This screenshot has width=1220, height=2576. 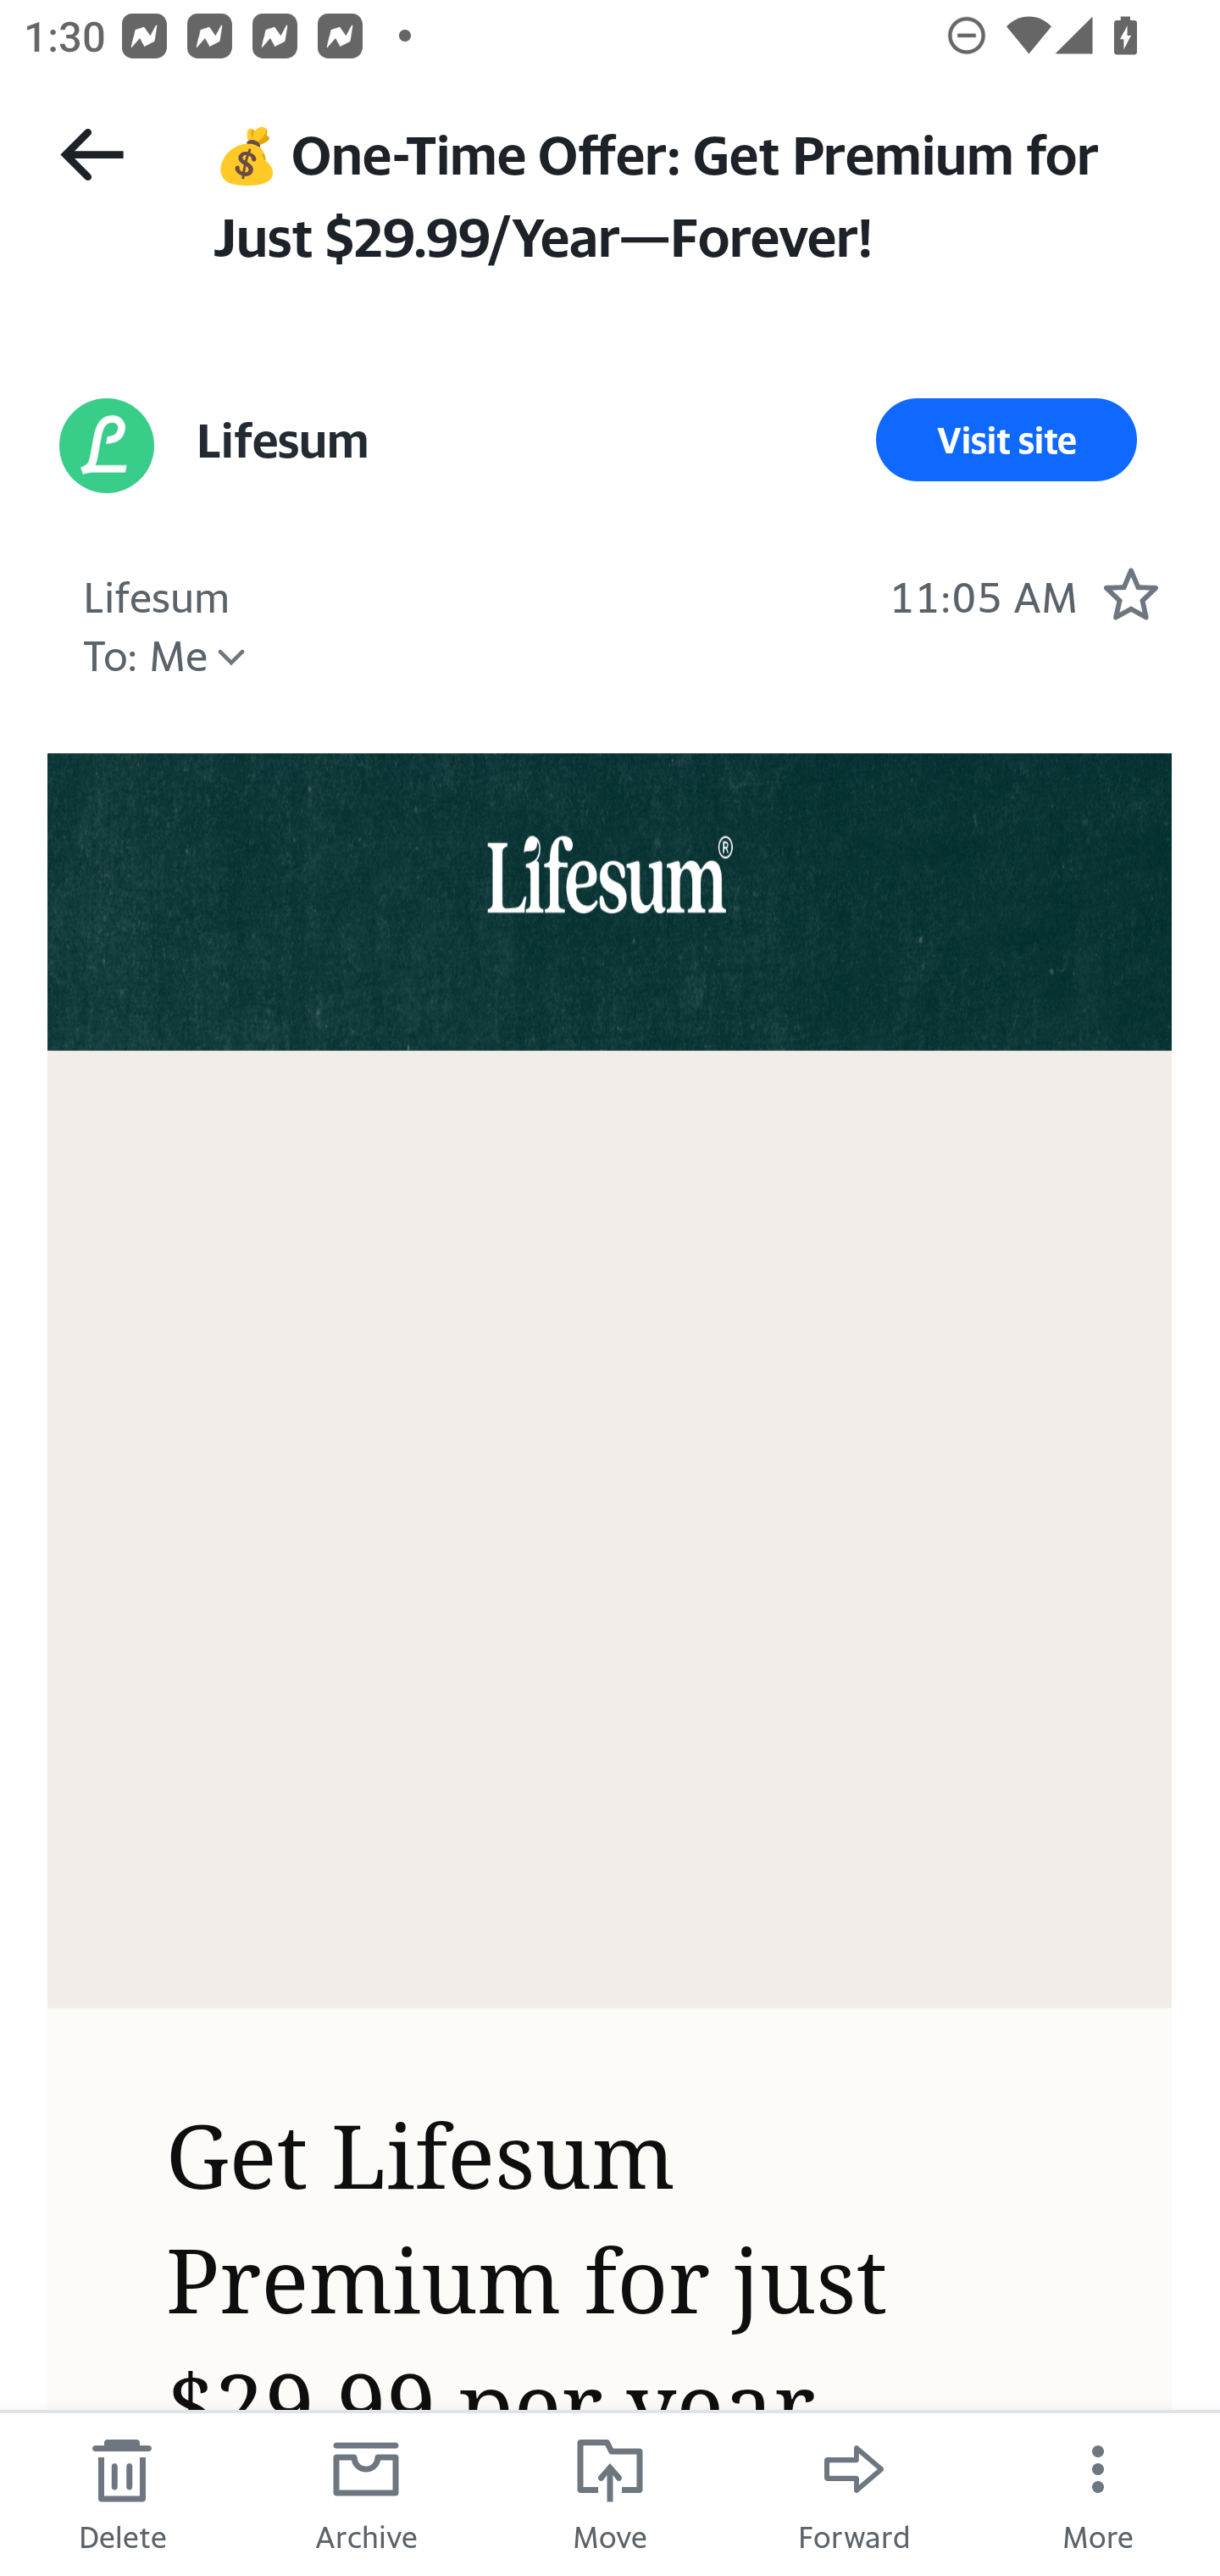 I want to click on Visit site Visit Site Link, so click(x=1006, y=441).